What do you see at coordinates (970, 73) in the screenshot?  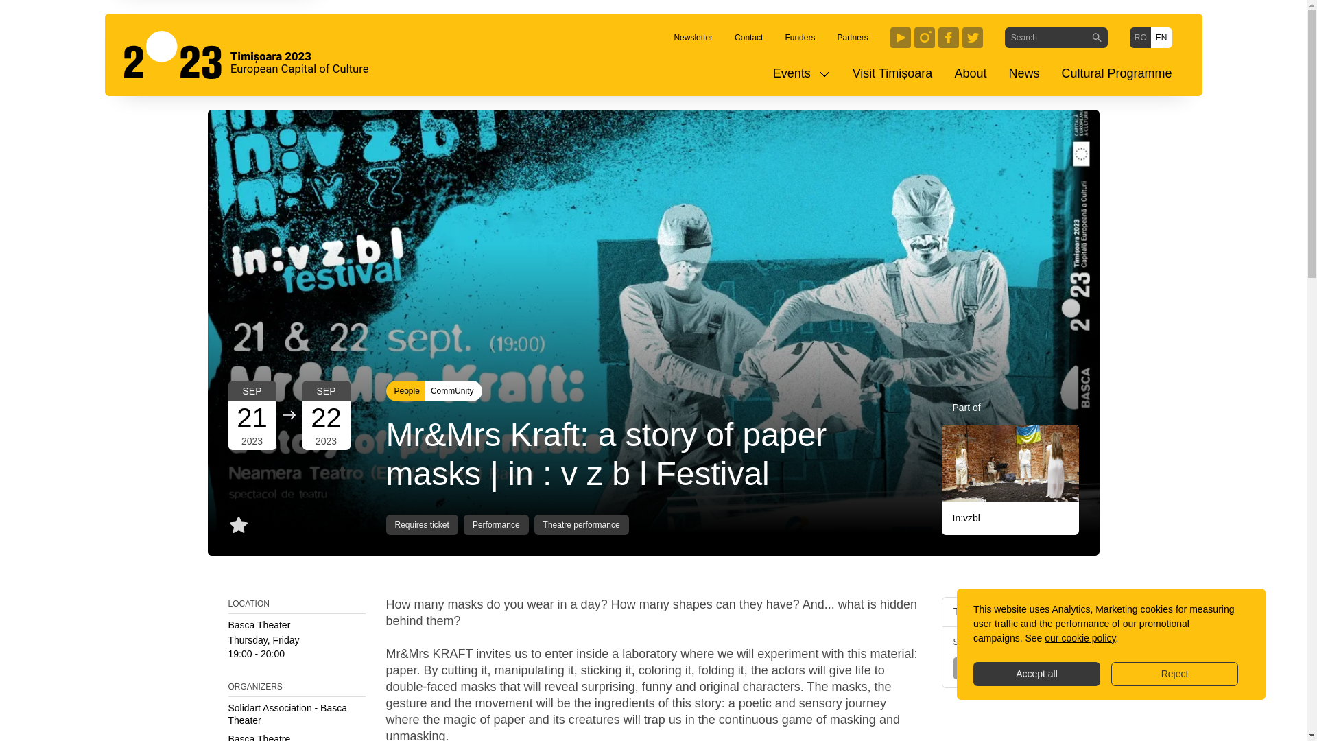 I see `About` at bounding box center [970, 73].